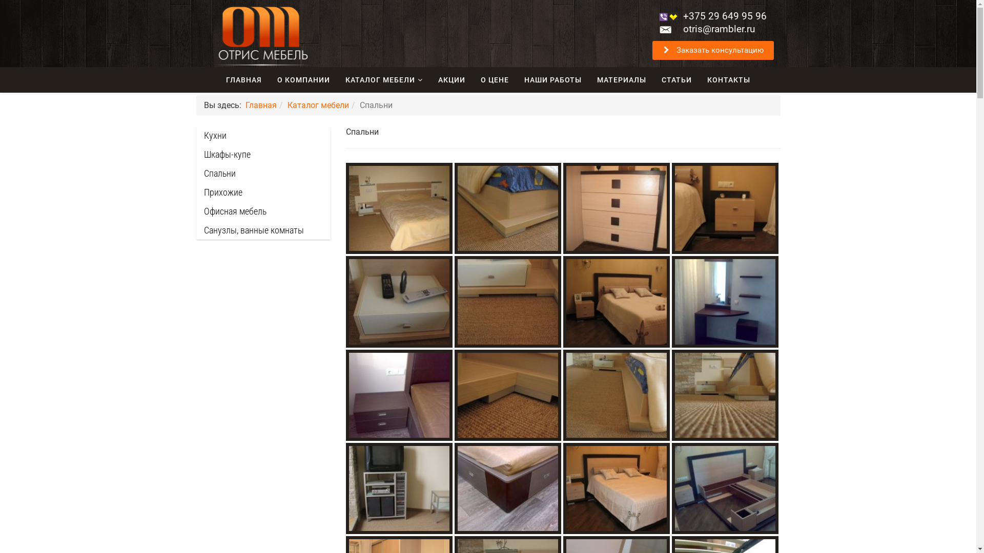 The image size is (984, 553). I want to click on otris@rambler.ru, so click(719, 29).